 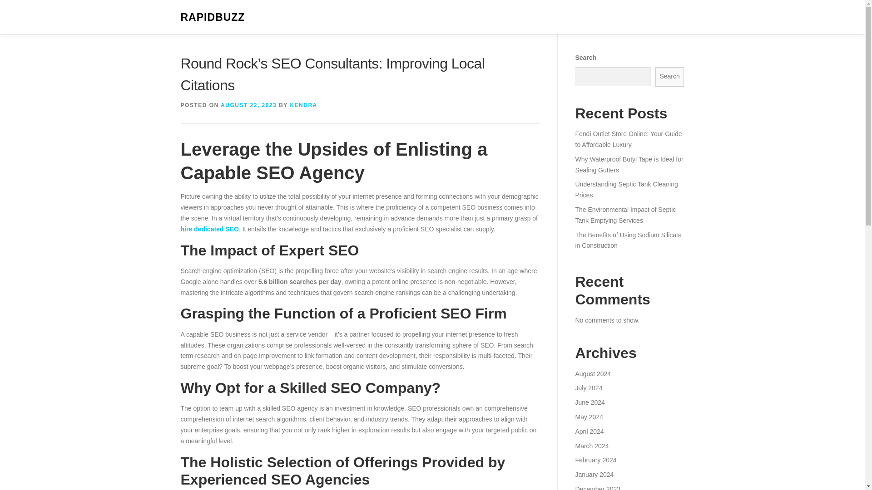 What do you see at coordinates (595, 460) in the screenshot?
I see `February 2024` at bounding box center [595, 460].